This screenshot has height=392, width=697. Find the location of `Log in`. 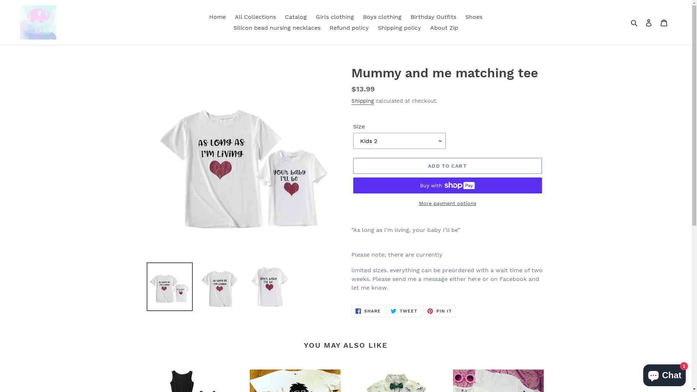

Log in is located at coordinates (649, 23).